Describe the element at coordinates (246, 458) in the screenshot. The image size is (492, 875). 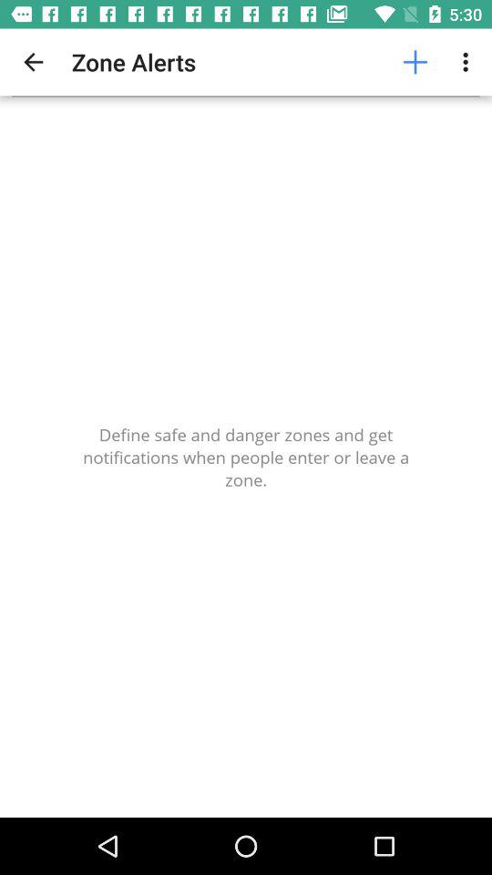
I see `zone alerts` at that location.